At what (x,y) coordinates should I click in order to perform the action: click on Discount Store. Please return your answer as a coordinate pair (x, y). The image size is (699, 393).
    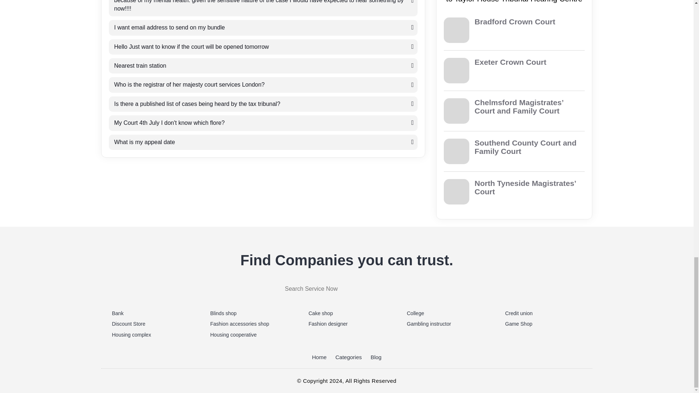
    Looking at the image, I should click on (150, 324).